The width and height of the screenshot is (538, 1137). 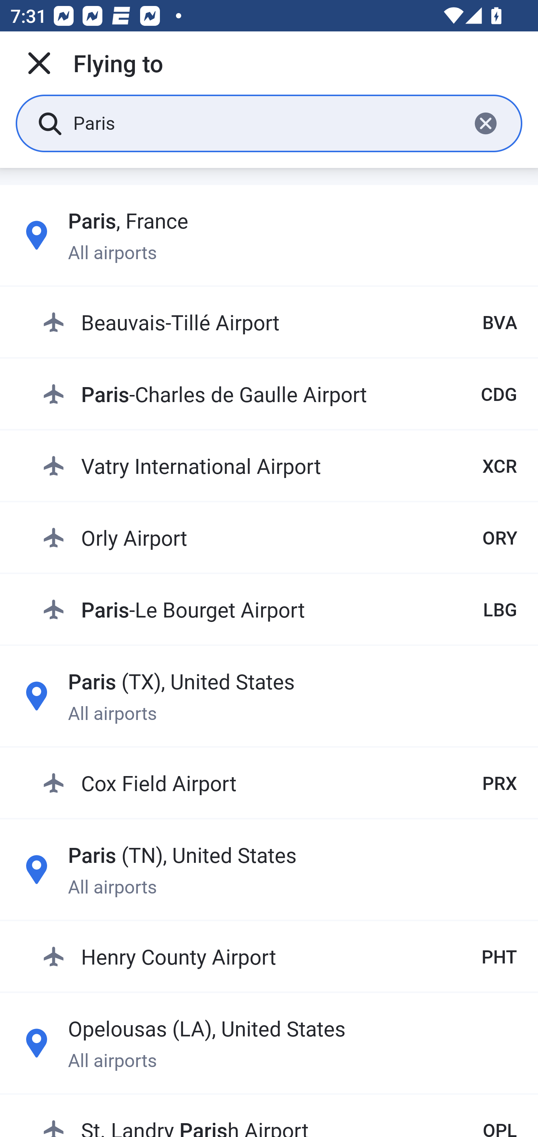 What do you see at coordinates (279, 537) in the screenshot?
I see `Orly Airport ORY` at bounding box center [279, 537].